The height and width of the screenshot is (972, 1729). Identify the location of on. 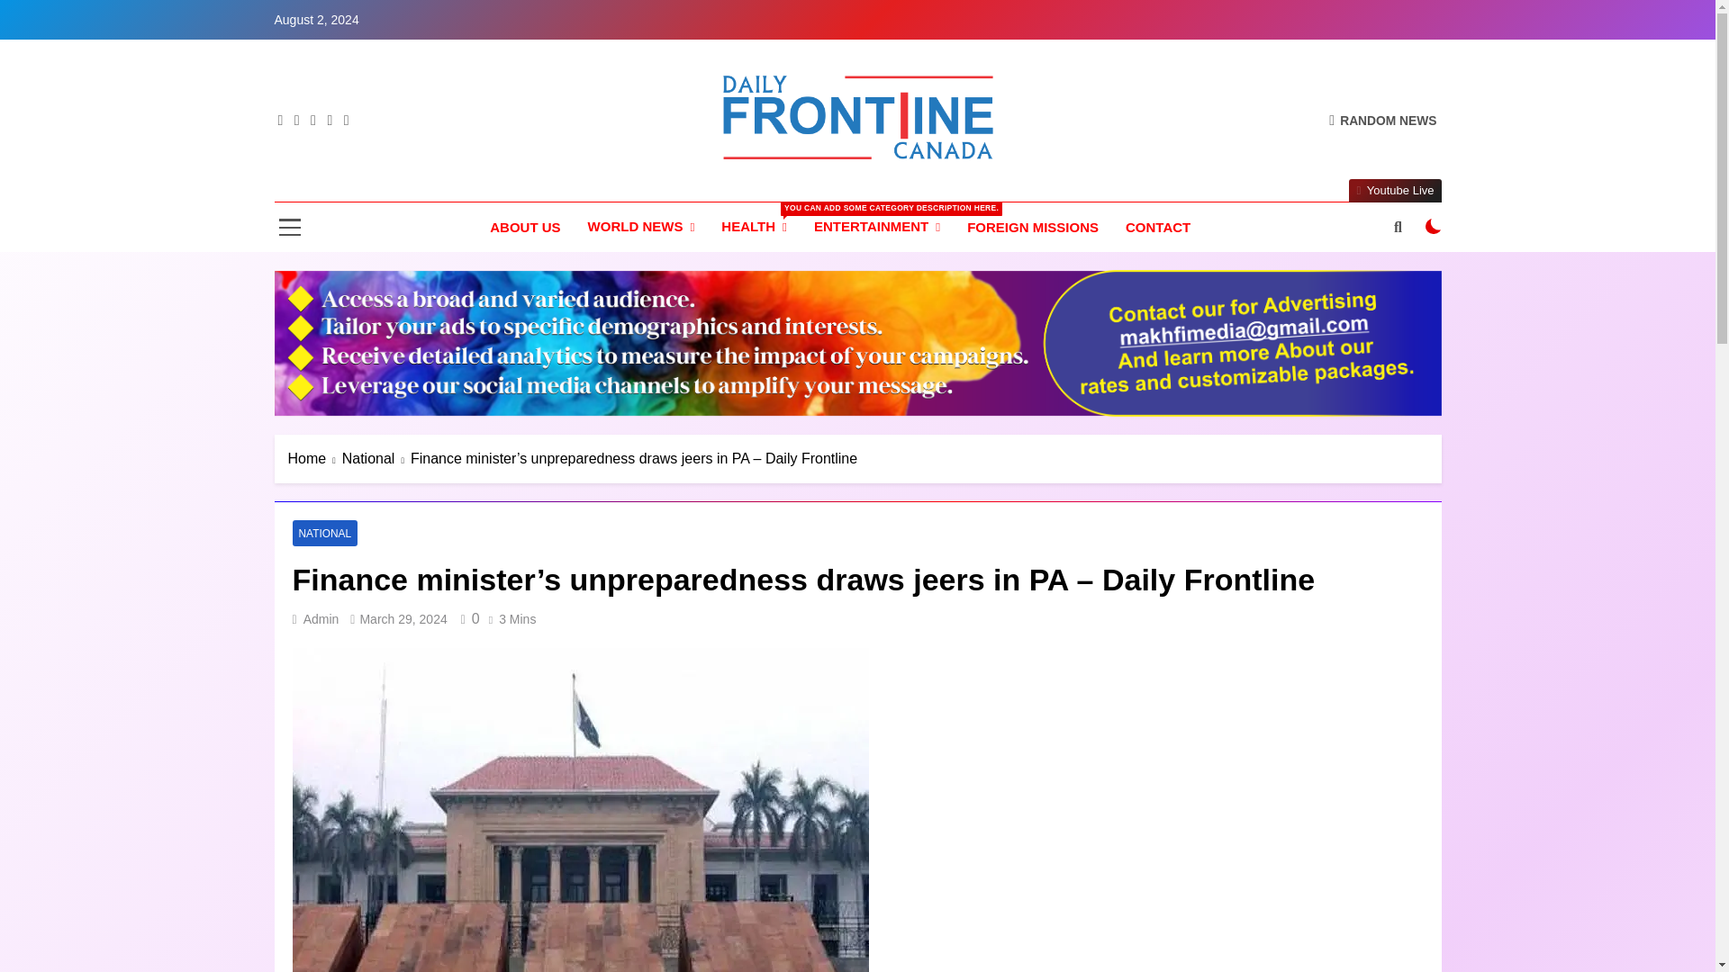
(1434, 227).